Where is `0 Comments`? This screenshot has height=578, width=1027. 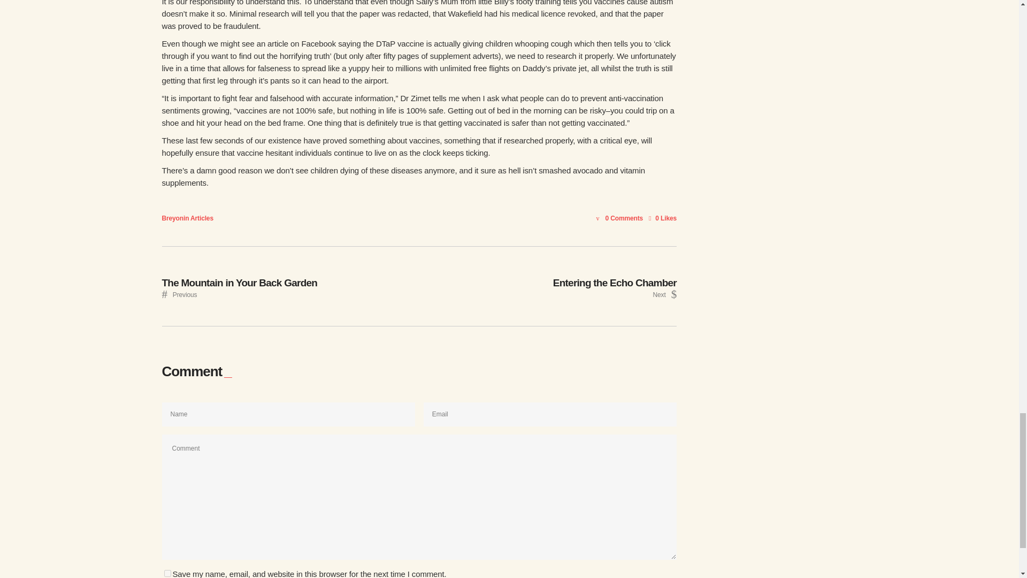 0 Comments is located at coordinates (172, 218).